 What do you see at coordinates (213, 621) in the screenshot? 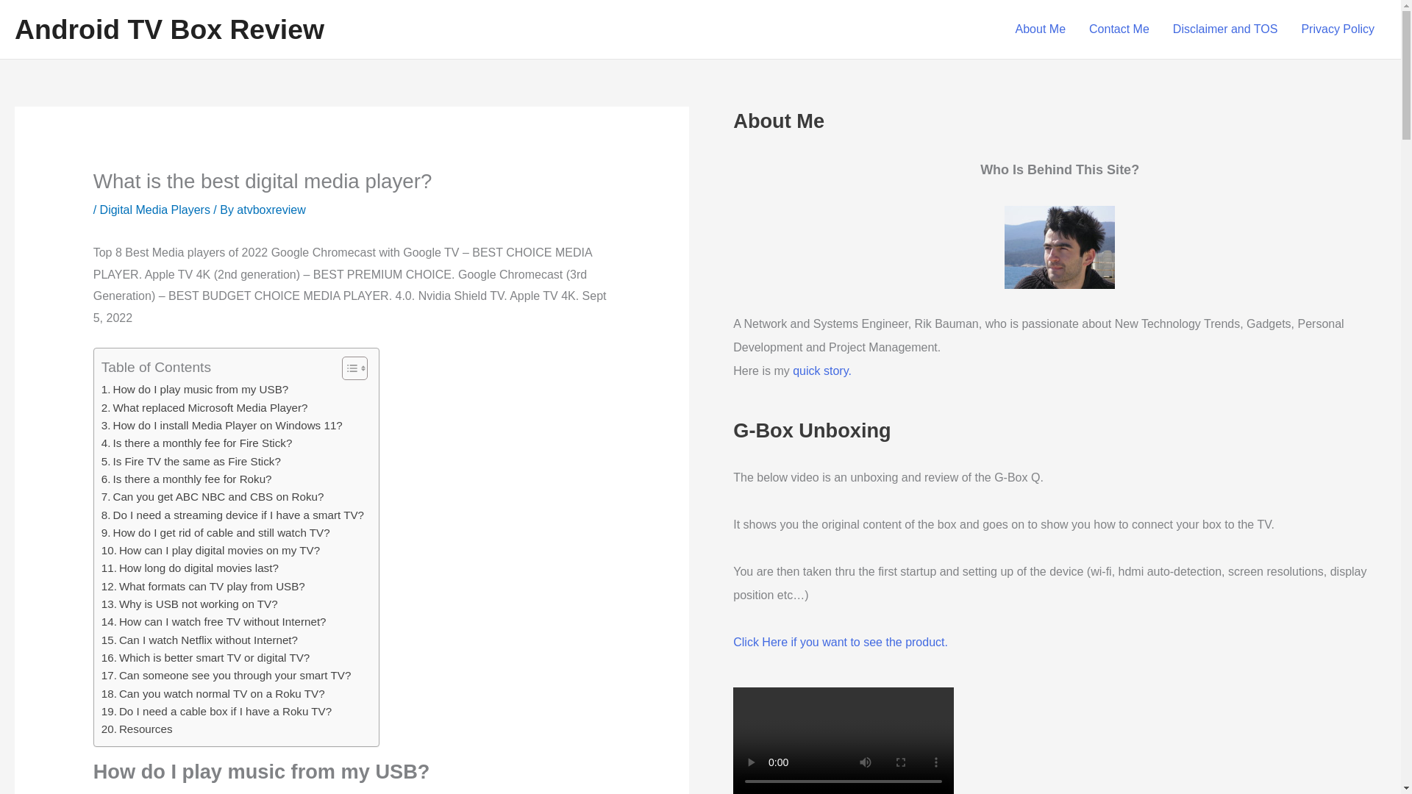
I see `How can I watch free TV without Internet?` at bounding box center [213, 621].